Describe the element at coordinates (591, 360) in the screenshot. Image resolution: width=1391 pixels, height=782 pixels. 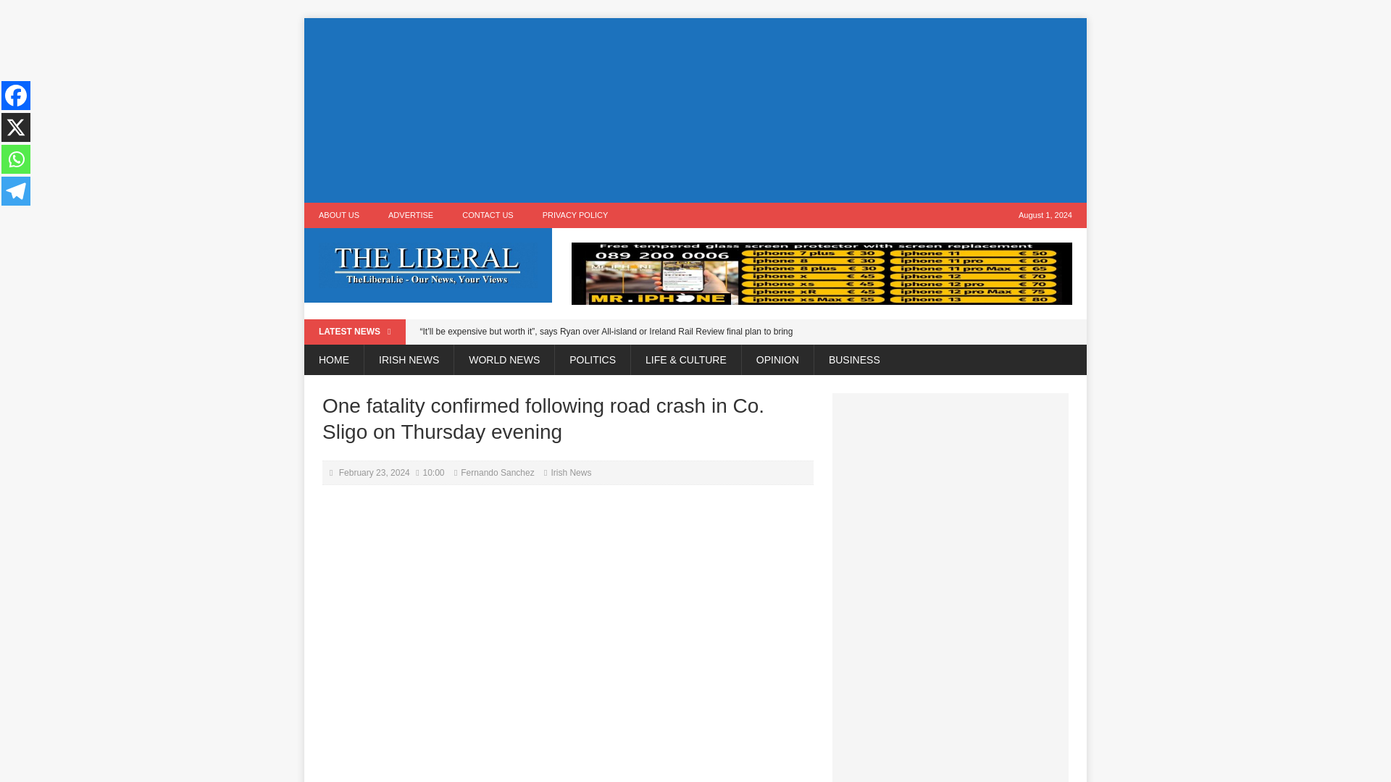
I see `POLITICS` at that location.